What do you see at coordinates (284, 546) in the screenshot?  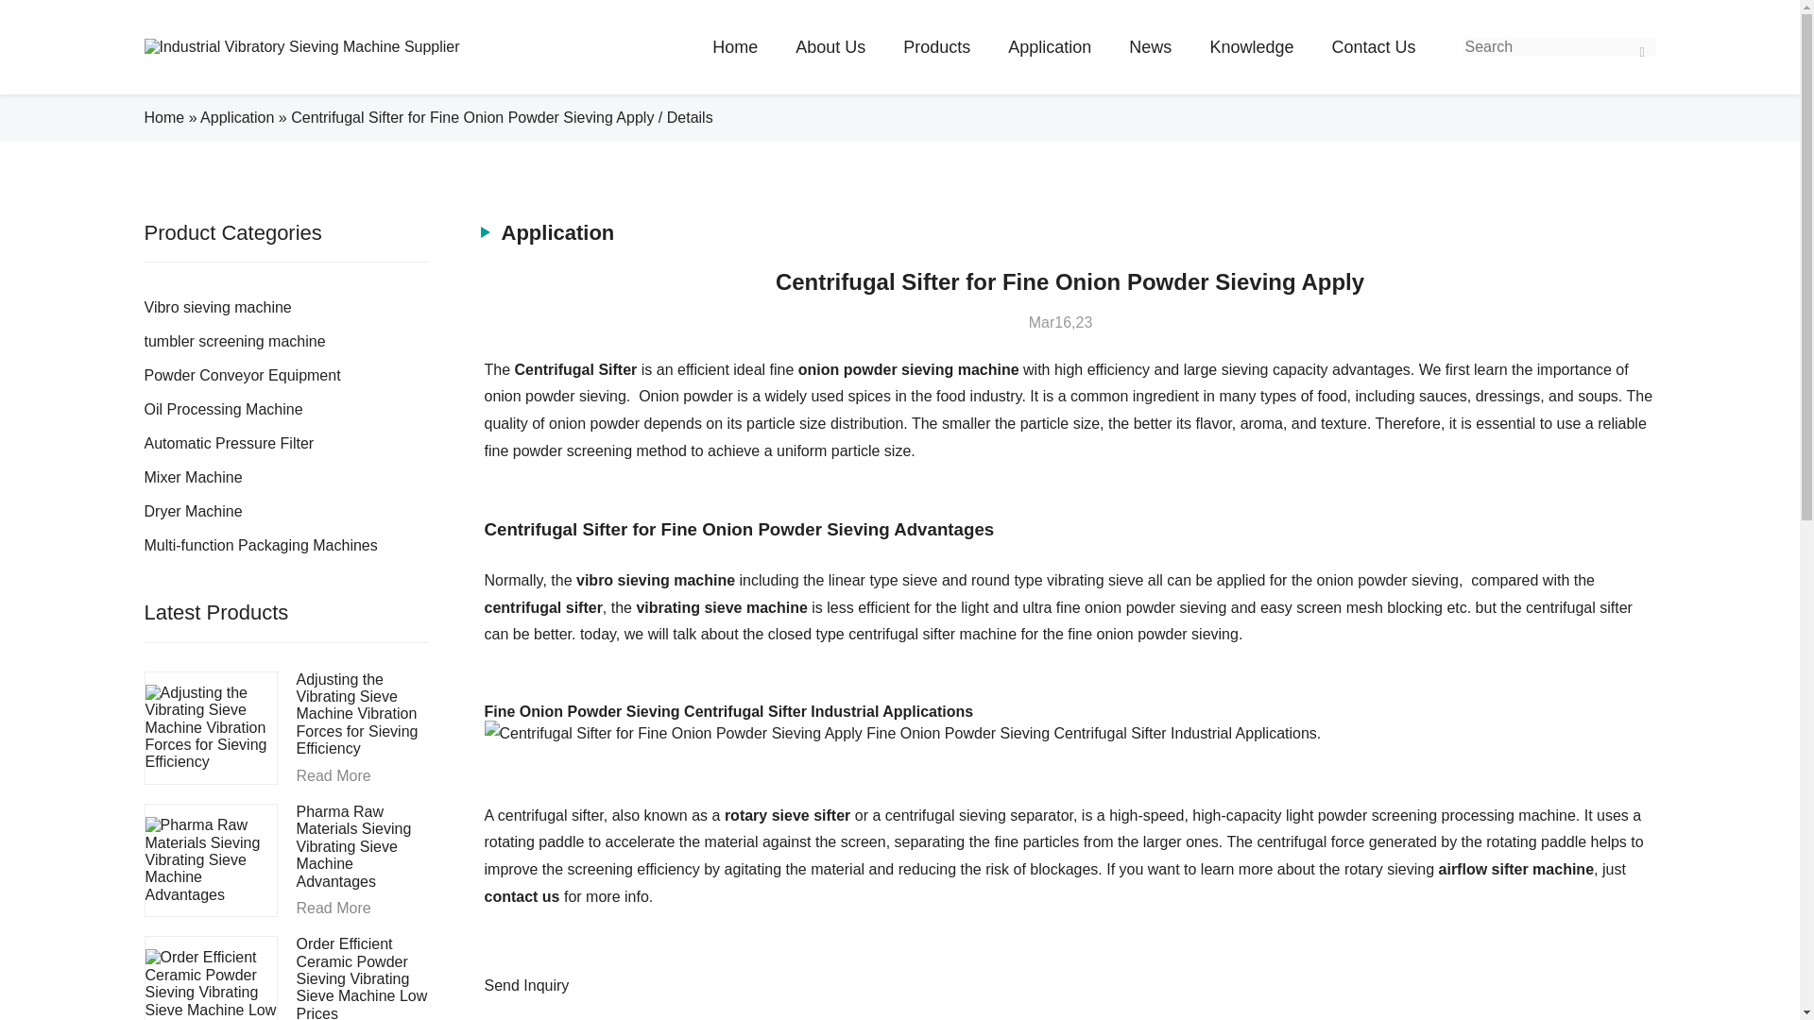 I see `Multi-function Packaging Machines` at bounding box center [284, 546].